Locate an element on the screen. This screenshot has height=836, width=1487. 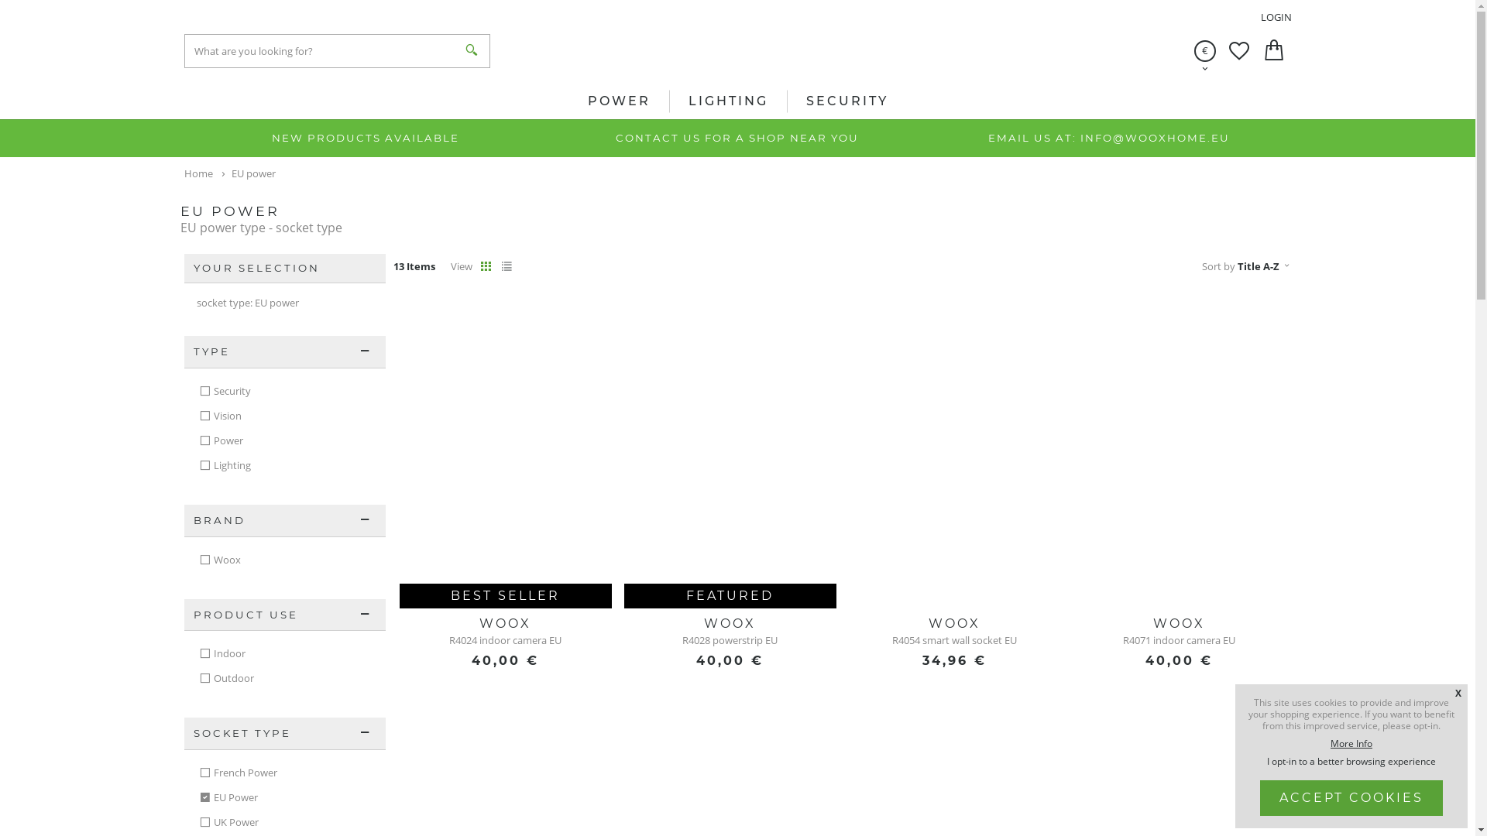
BEST SELLER is located at coordinates (506, 450).